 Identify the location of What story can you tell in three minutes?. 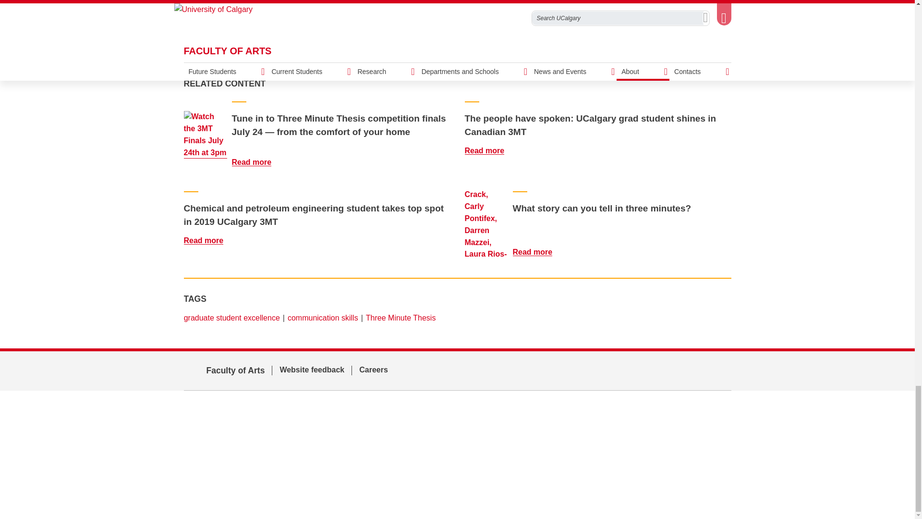
(538, 212).